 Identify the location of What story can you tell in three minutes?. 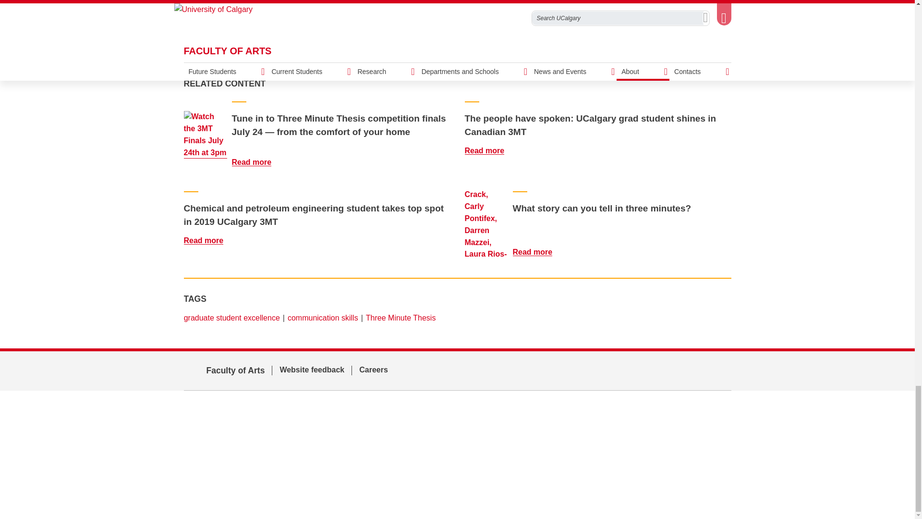
(538, 212).